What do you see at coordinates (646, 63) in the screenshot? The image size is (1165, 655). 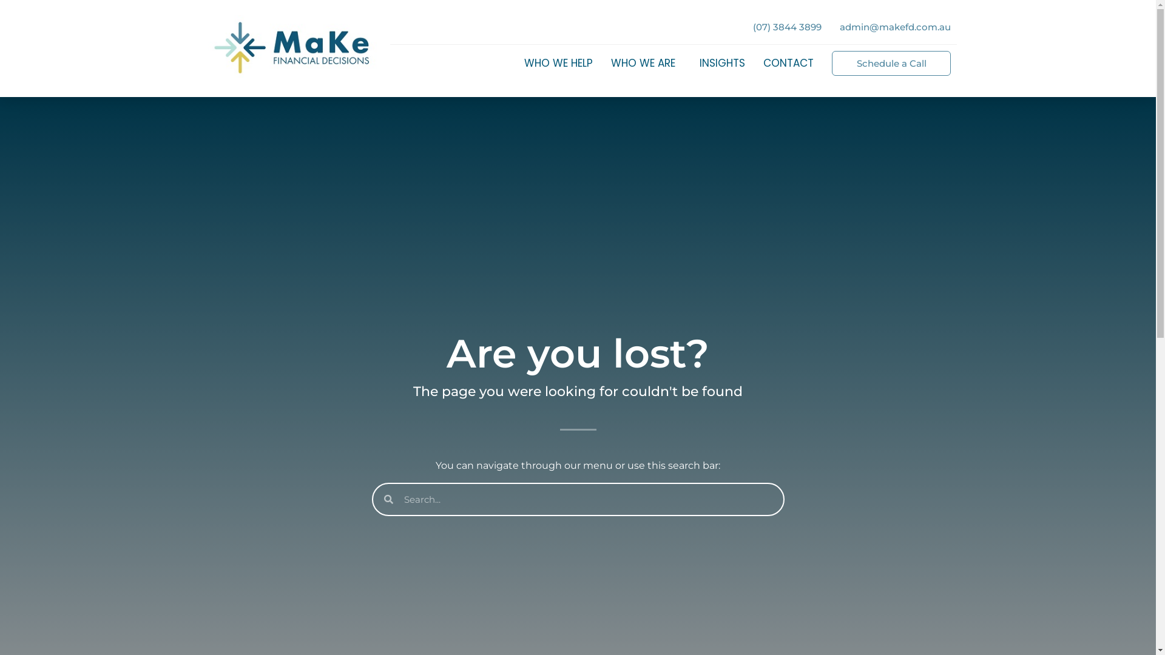 I see `WHO WE ARE` at bounding box center [646, 63].